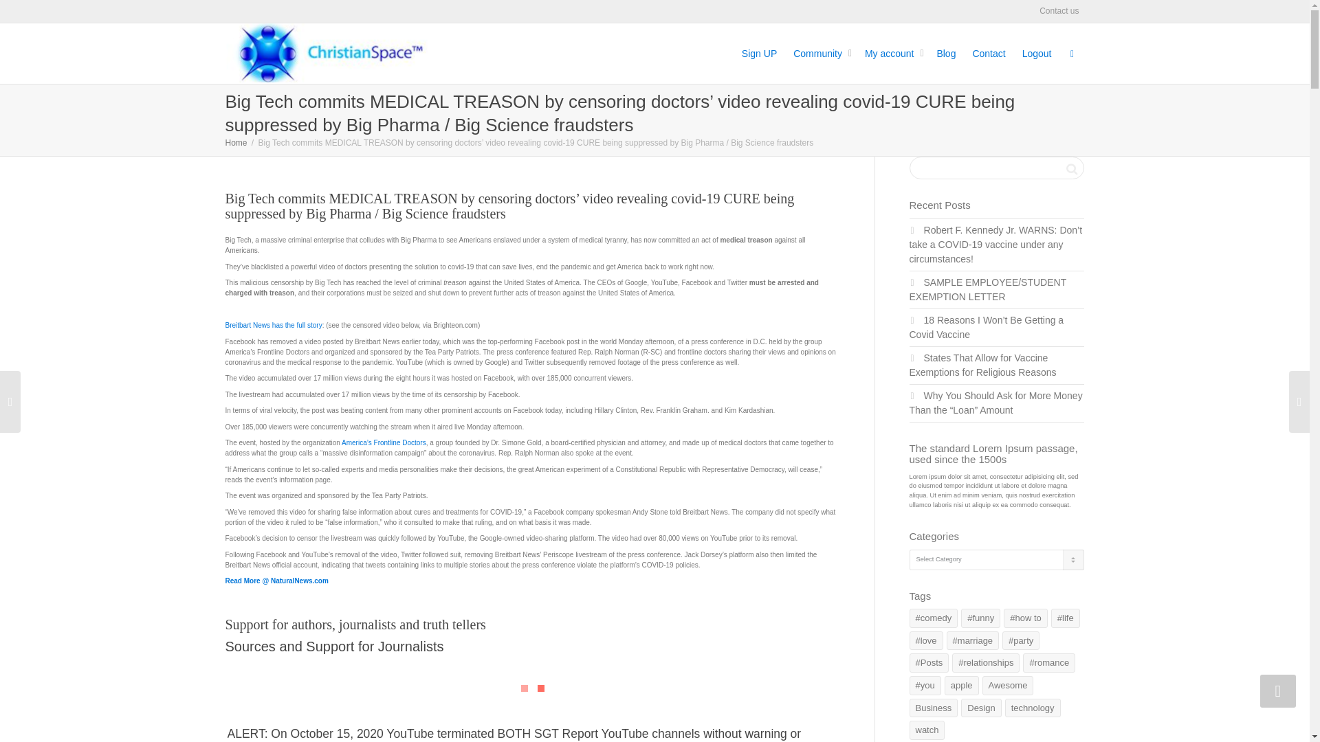 The image size is (1320, 742). What do you see at coordinates (1037, 54) in the screenshot?
I see `Logout` at bounding box center [1037, 54].